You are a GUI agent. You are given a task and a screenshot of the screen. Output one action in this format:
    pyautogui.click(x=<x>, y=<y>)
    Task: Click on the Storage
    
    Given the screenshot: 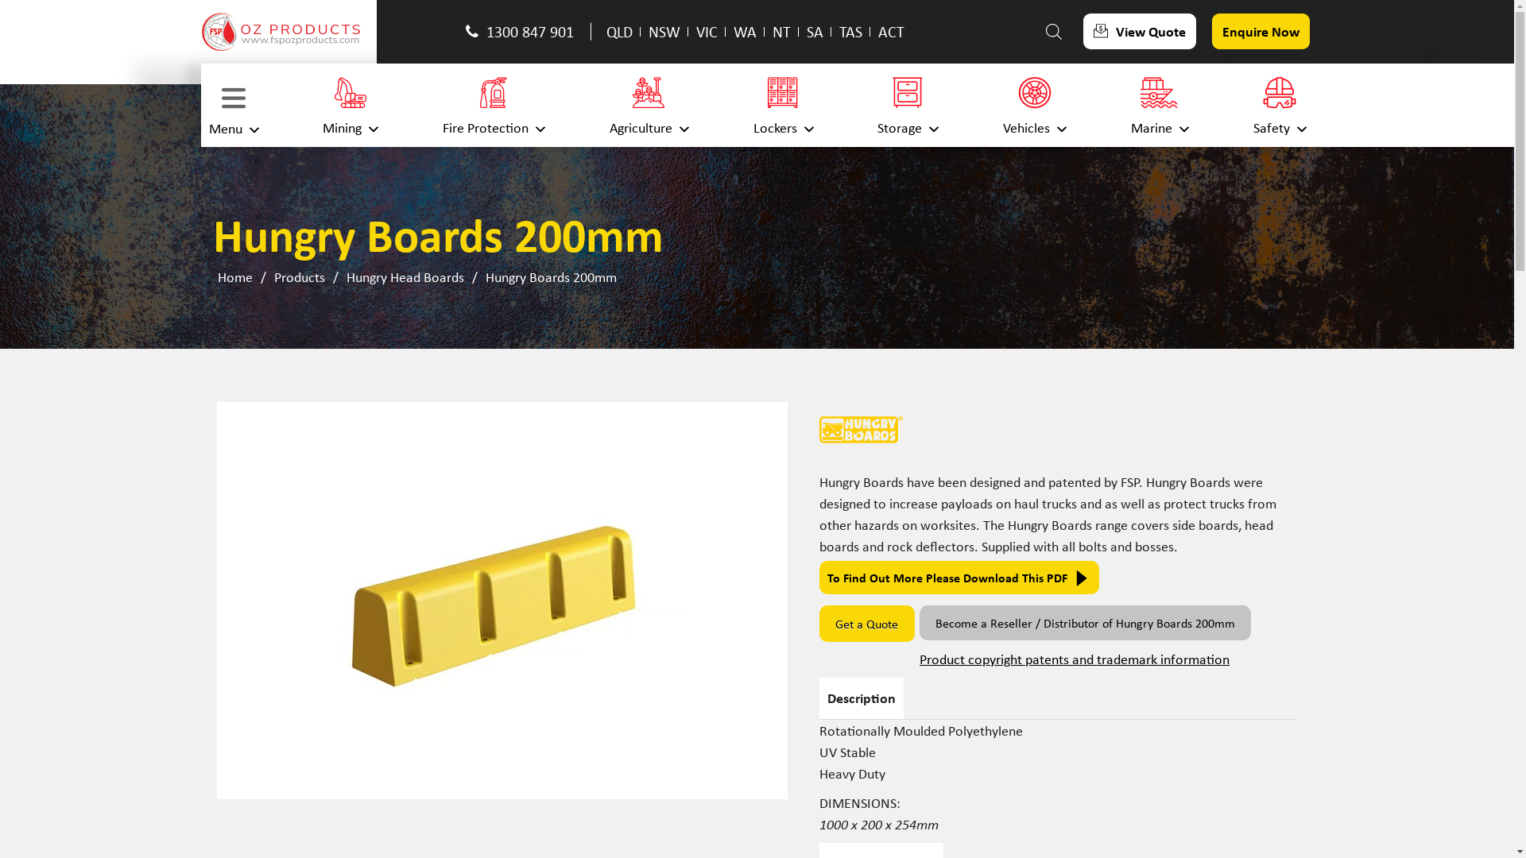 What is the action you would take?
    pyautogui.click(x=908, y=105)
    